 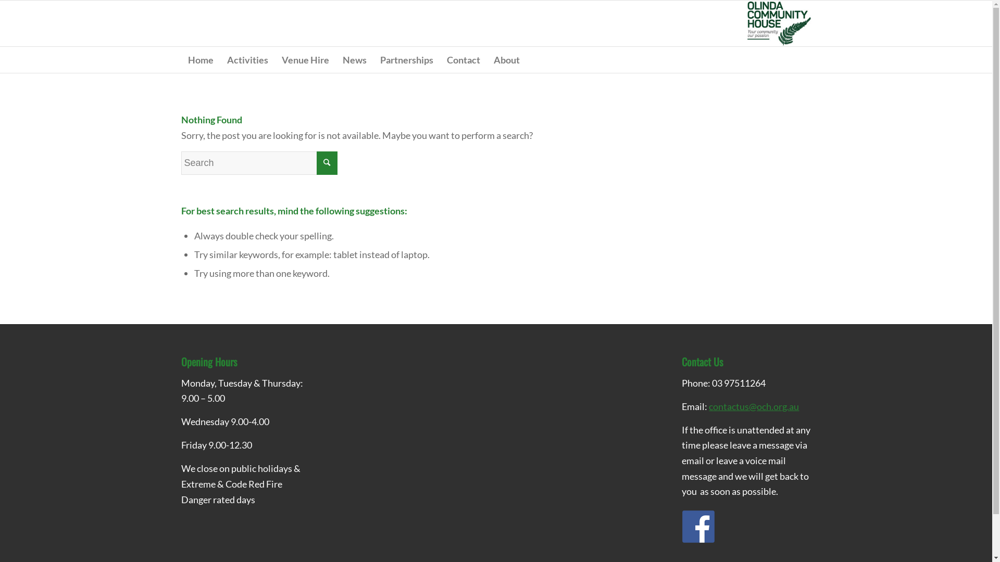 I want to click on Facebook_64x64_01, so click(x=698, y=527).